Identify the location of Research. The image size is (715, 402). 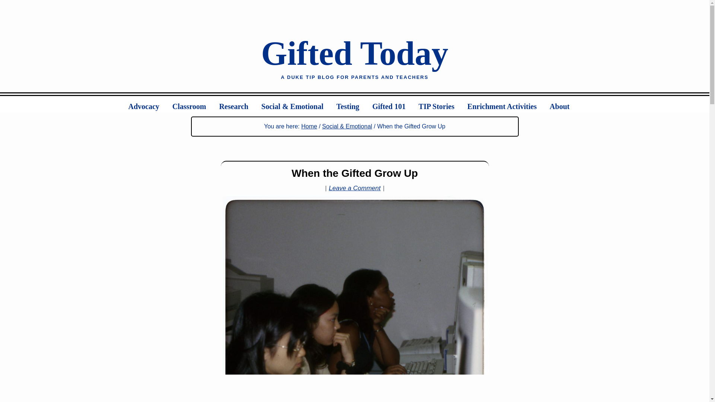
(239, 104).